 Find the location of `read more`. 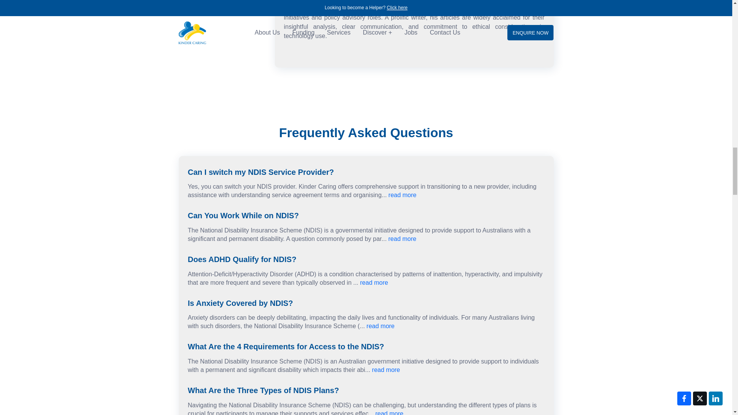

read more is located at coordinates (374, 282).